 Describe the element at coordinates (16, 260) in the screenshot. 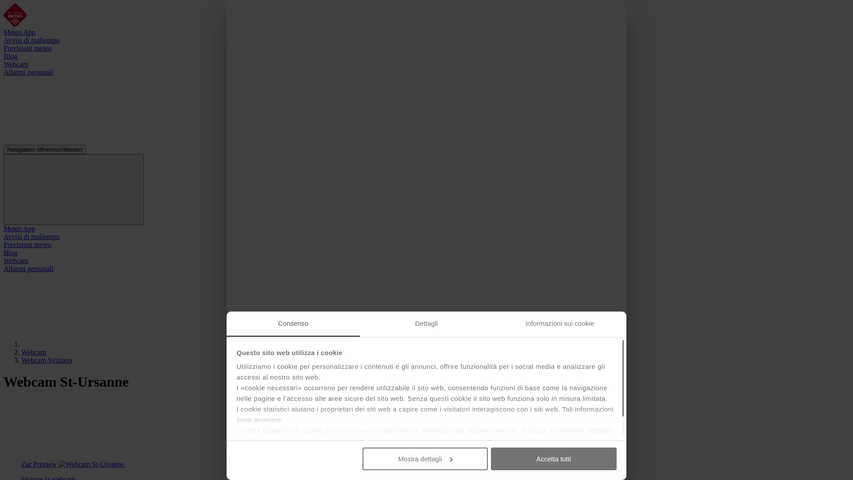

I see `Webcam` at that location.